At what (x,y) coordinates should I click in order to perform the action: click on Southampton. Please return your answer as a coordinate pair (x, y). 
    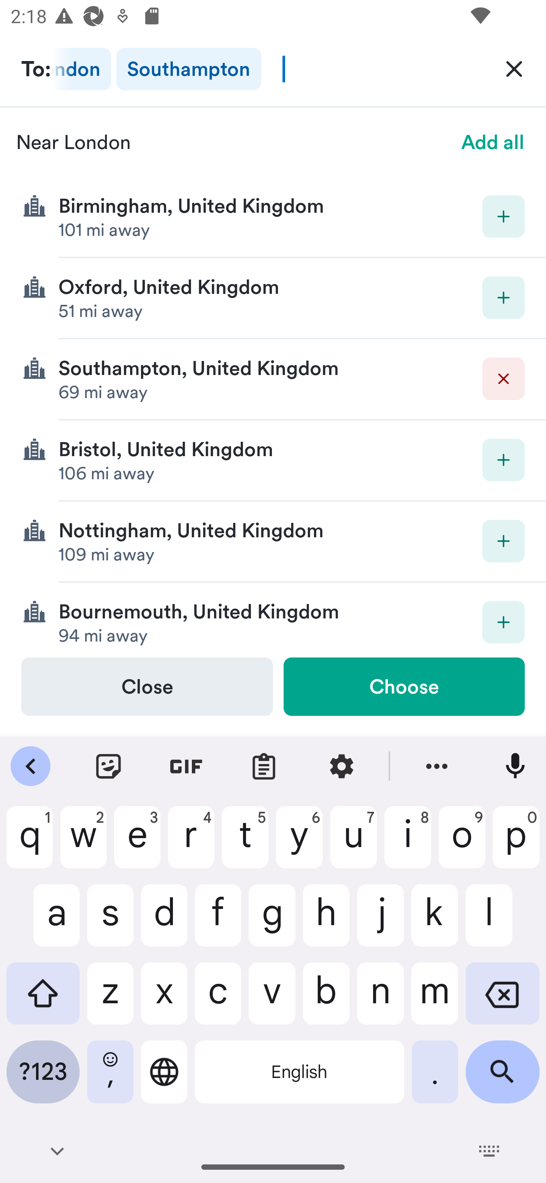
    Looking at the image, I should click on (188, 69).